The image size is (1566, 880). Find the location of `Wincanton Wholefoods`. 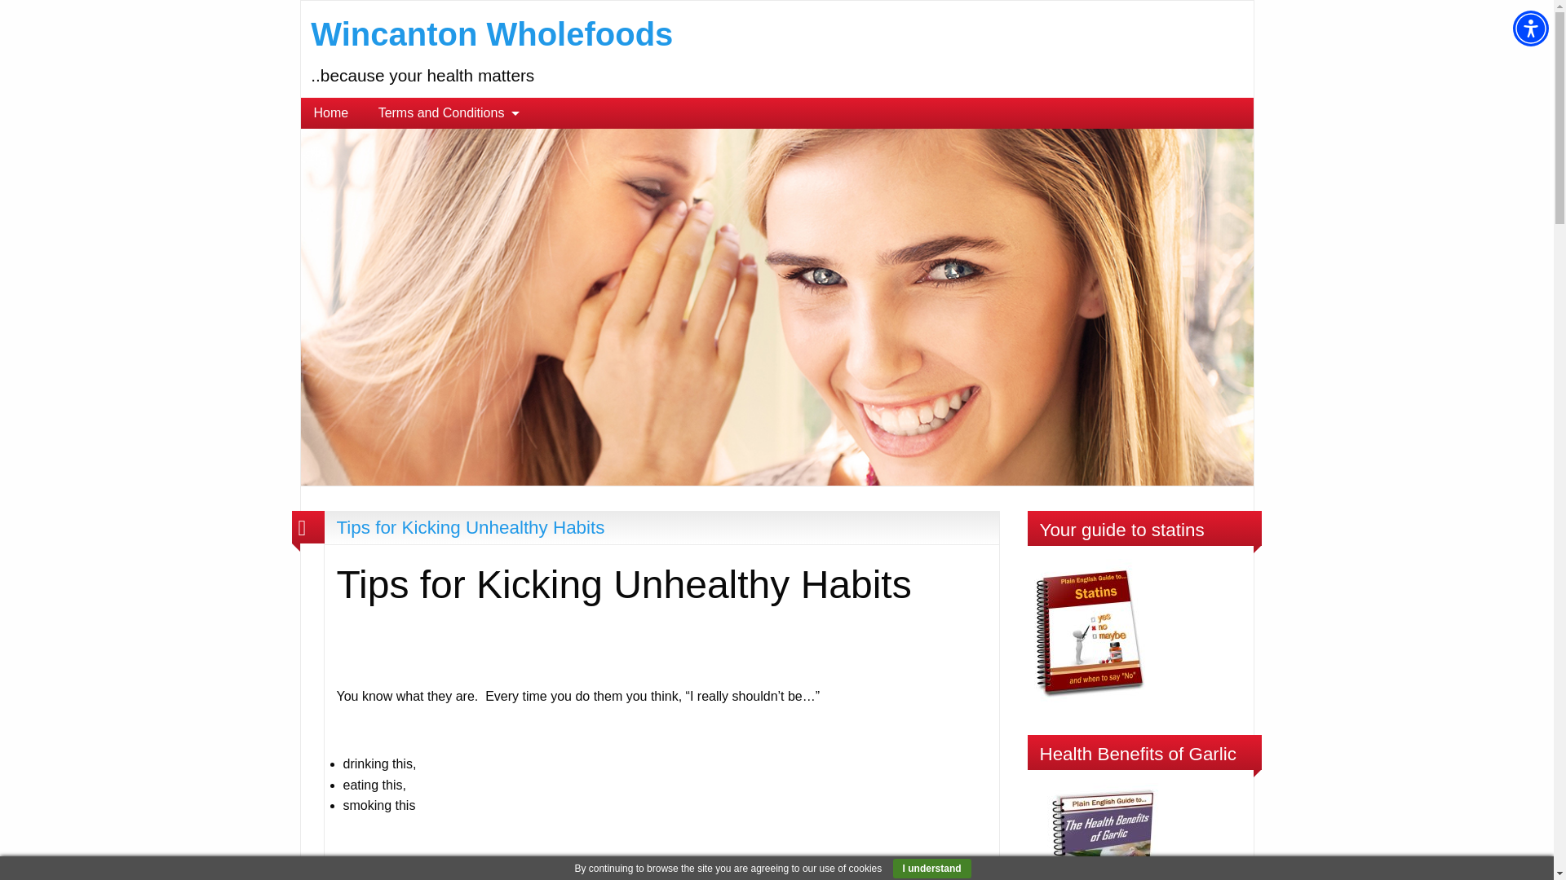

Wincanton Wholefoods is located at coordinates (776, 306).